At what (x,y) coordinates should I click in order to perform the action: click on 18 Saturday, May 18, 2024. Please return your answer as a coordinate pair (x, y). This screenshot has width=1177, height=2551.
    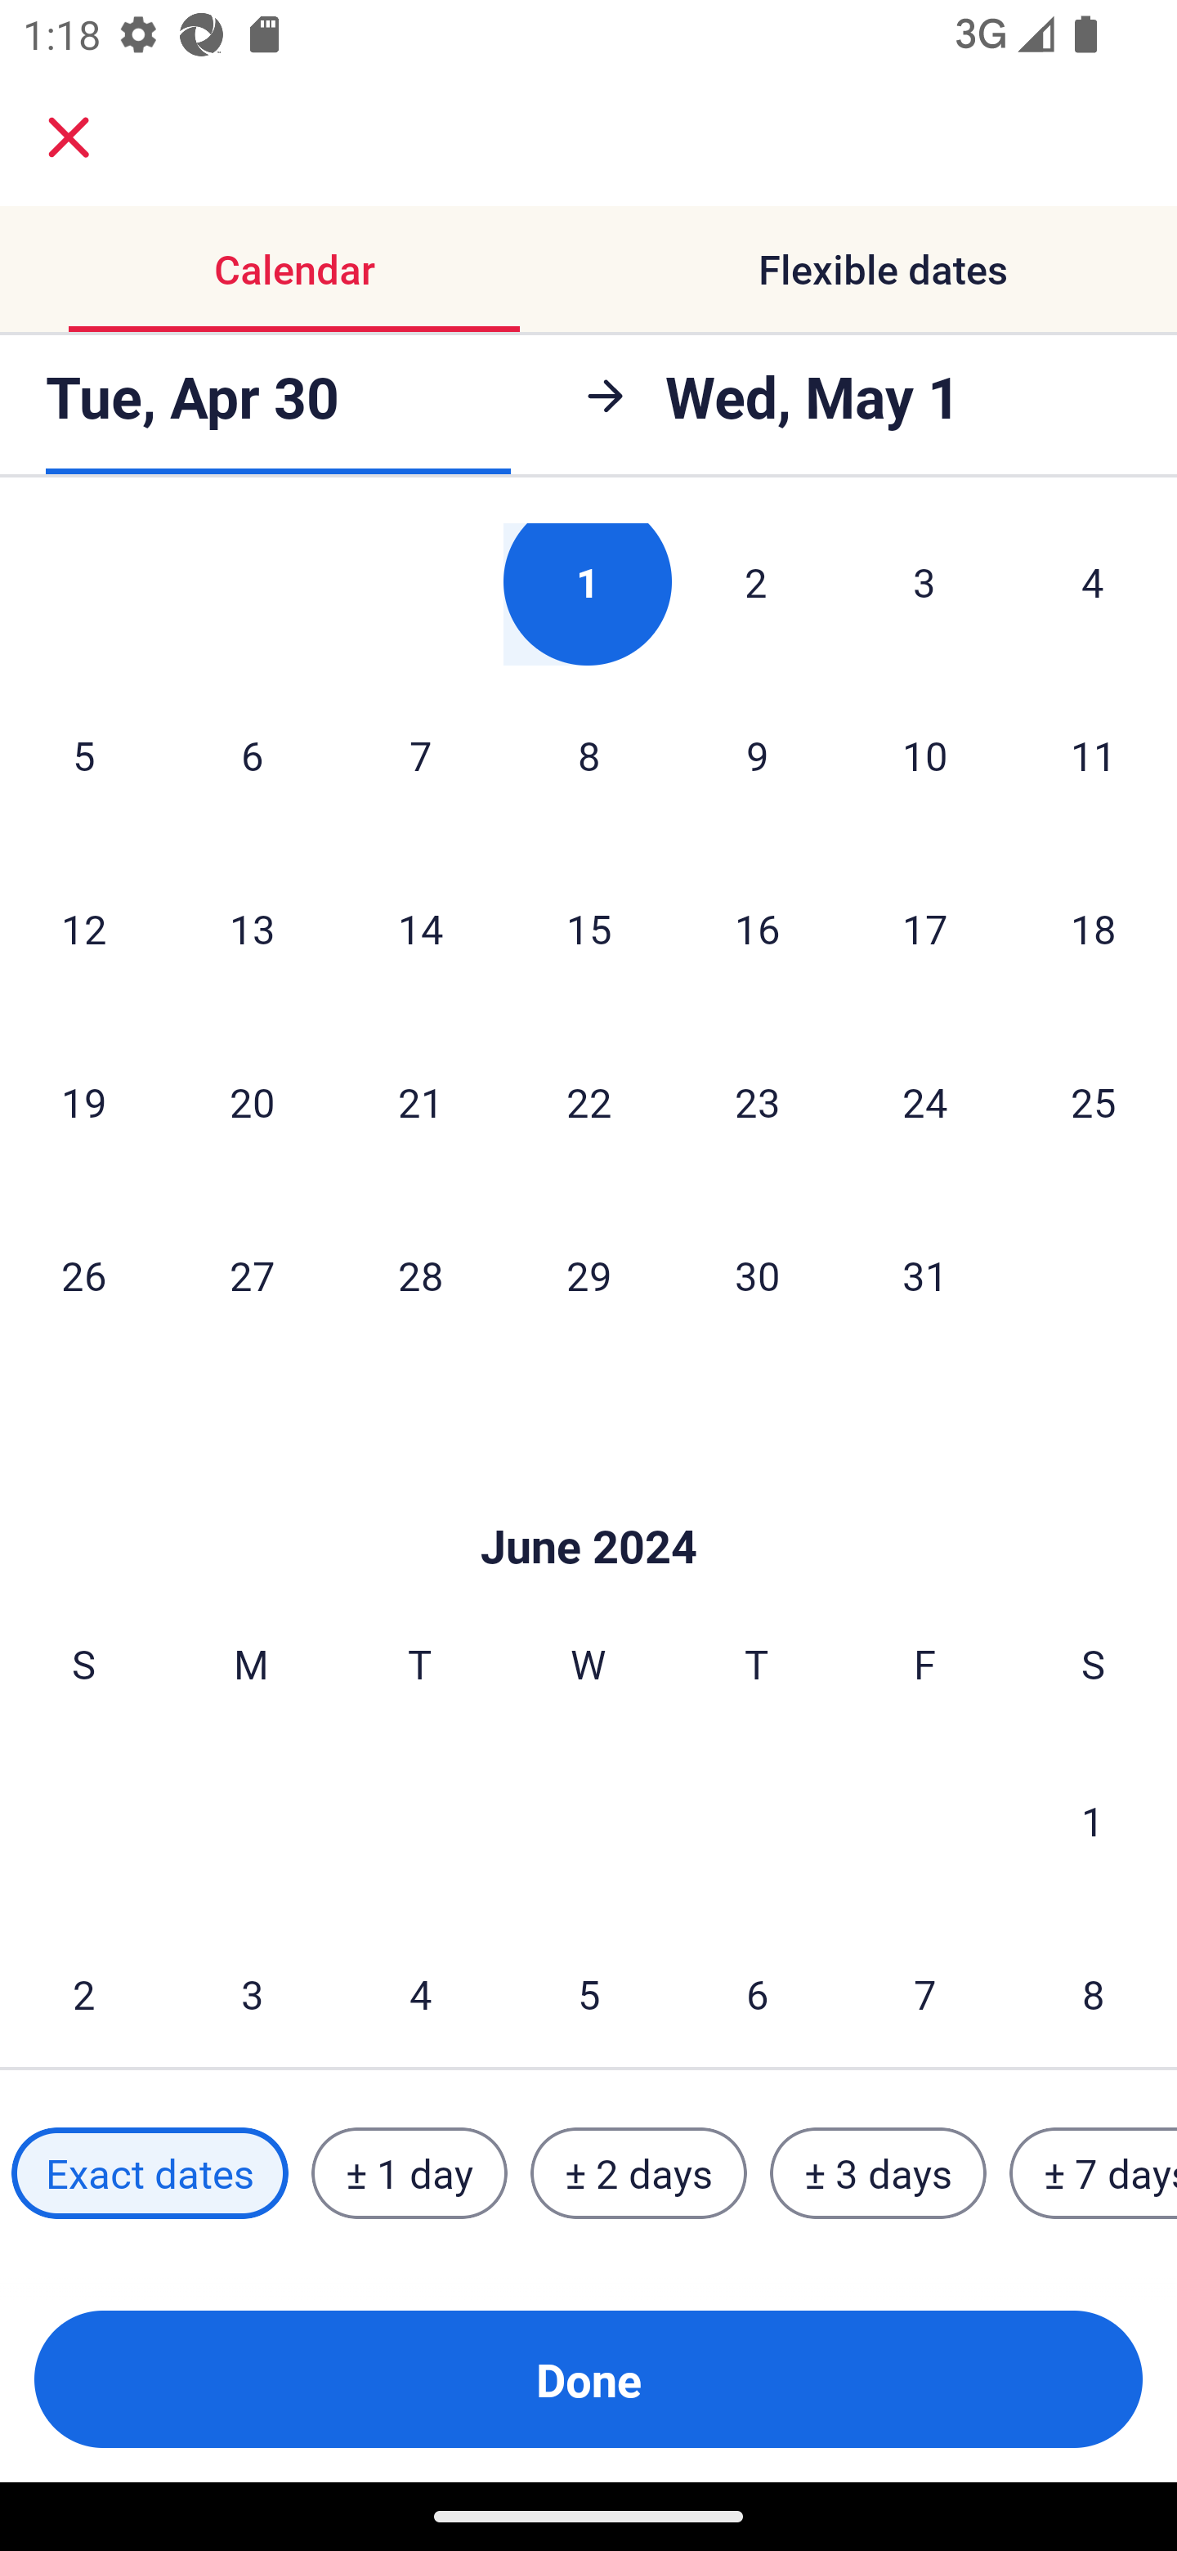
    Looking at the image, I should click on (1094, 928).